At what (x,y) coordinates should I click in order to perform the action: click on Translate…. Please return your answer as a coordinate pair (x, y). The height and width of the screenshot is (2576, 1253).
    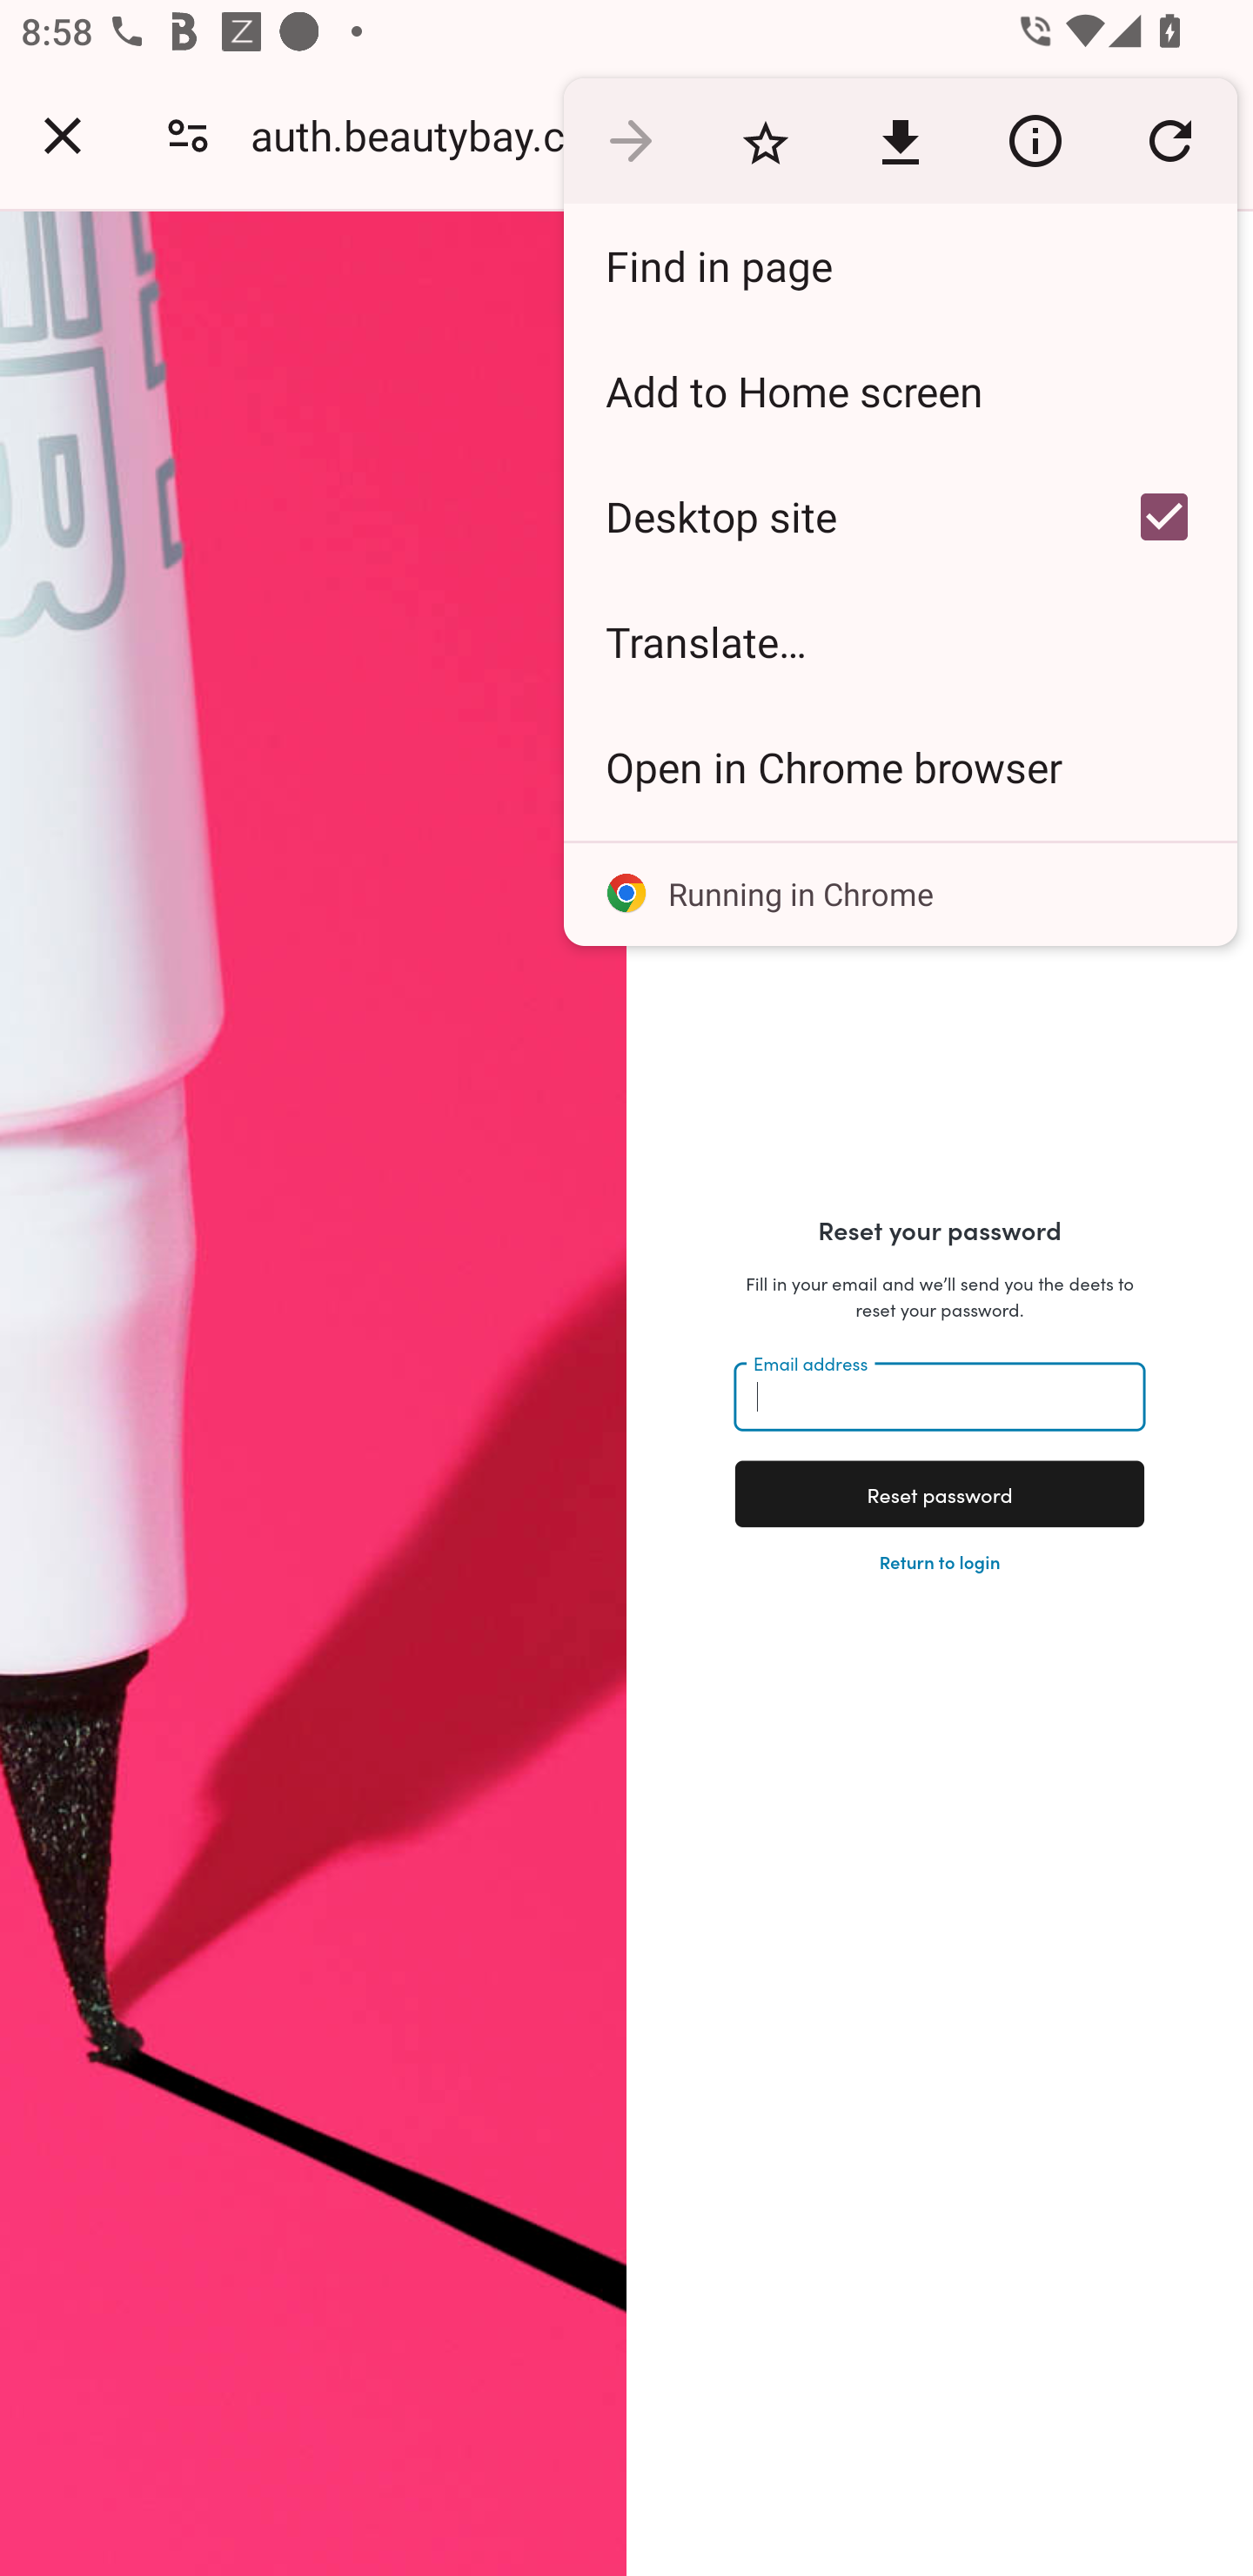
    Looking at the image, I should click on (901, 642).